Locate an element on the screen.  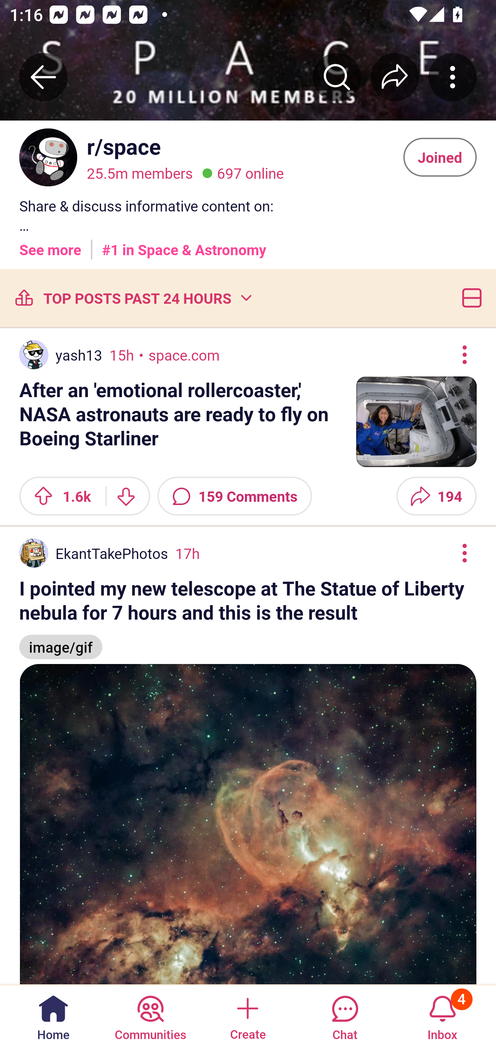
More community actions is located at coordinates (453, 77).